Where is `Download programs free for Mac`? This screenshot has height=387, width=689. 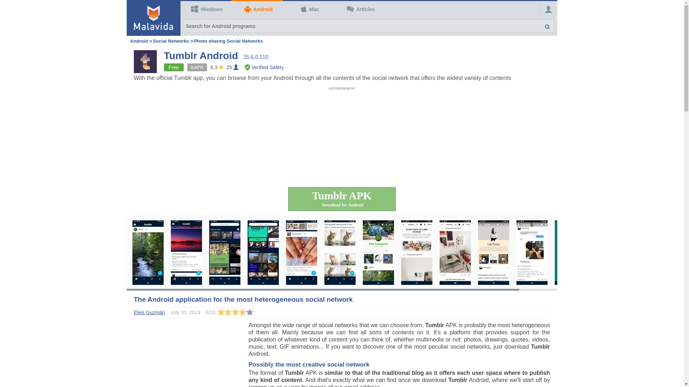 Download programs free for Mac is located at coordinates (308, 9).